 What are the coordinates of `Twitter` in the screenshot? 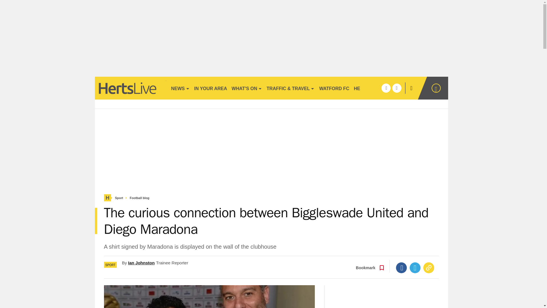 It's located at (415, 268).